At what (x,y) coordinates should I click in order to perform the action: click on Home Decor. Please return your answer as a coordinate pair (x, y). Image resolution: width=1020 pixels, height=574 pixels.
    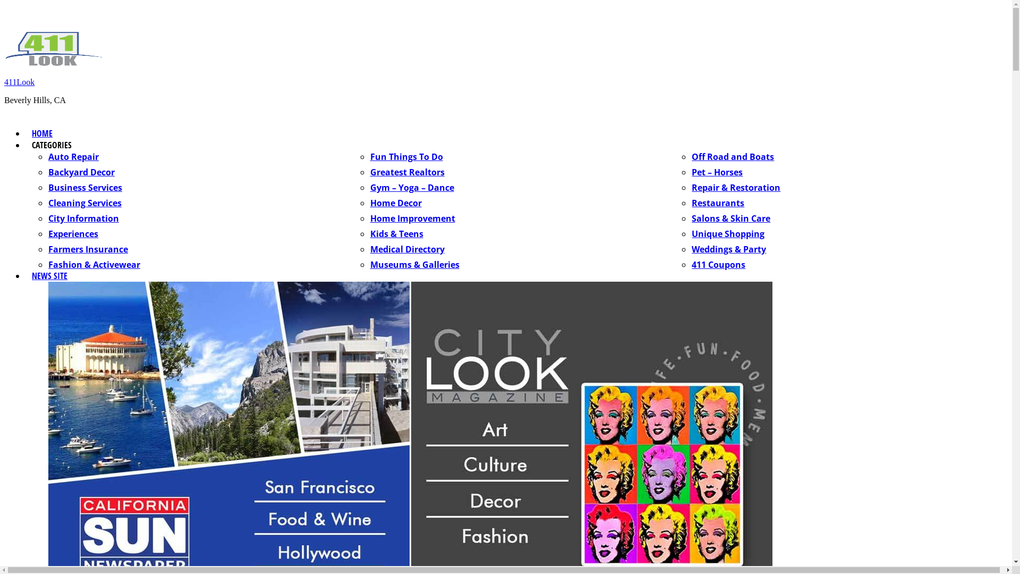
    Looking at the image, I should click on (528, 203).